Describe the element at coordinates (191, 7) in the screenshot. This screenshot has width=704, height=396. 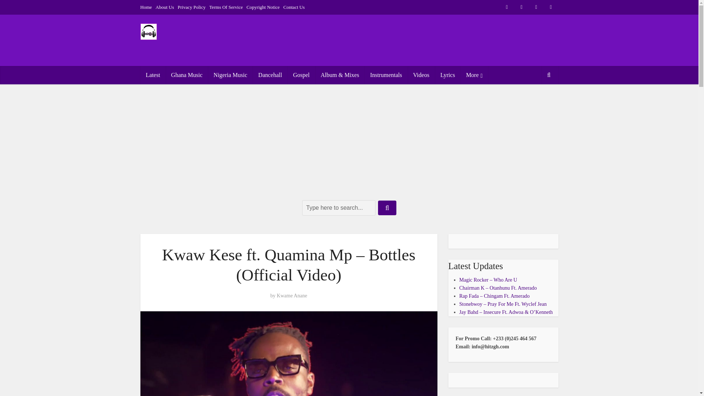
I see `Privacy Policy` at that location.